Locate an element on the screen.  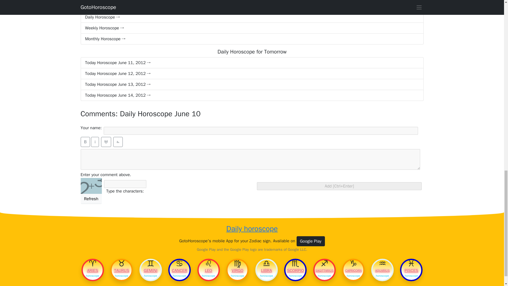
Today Horoscope June 14, 2012 is located at coordinates (252, 95).